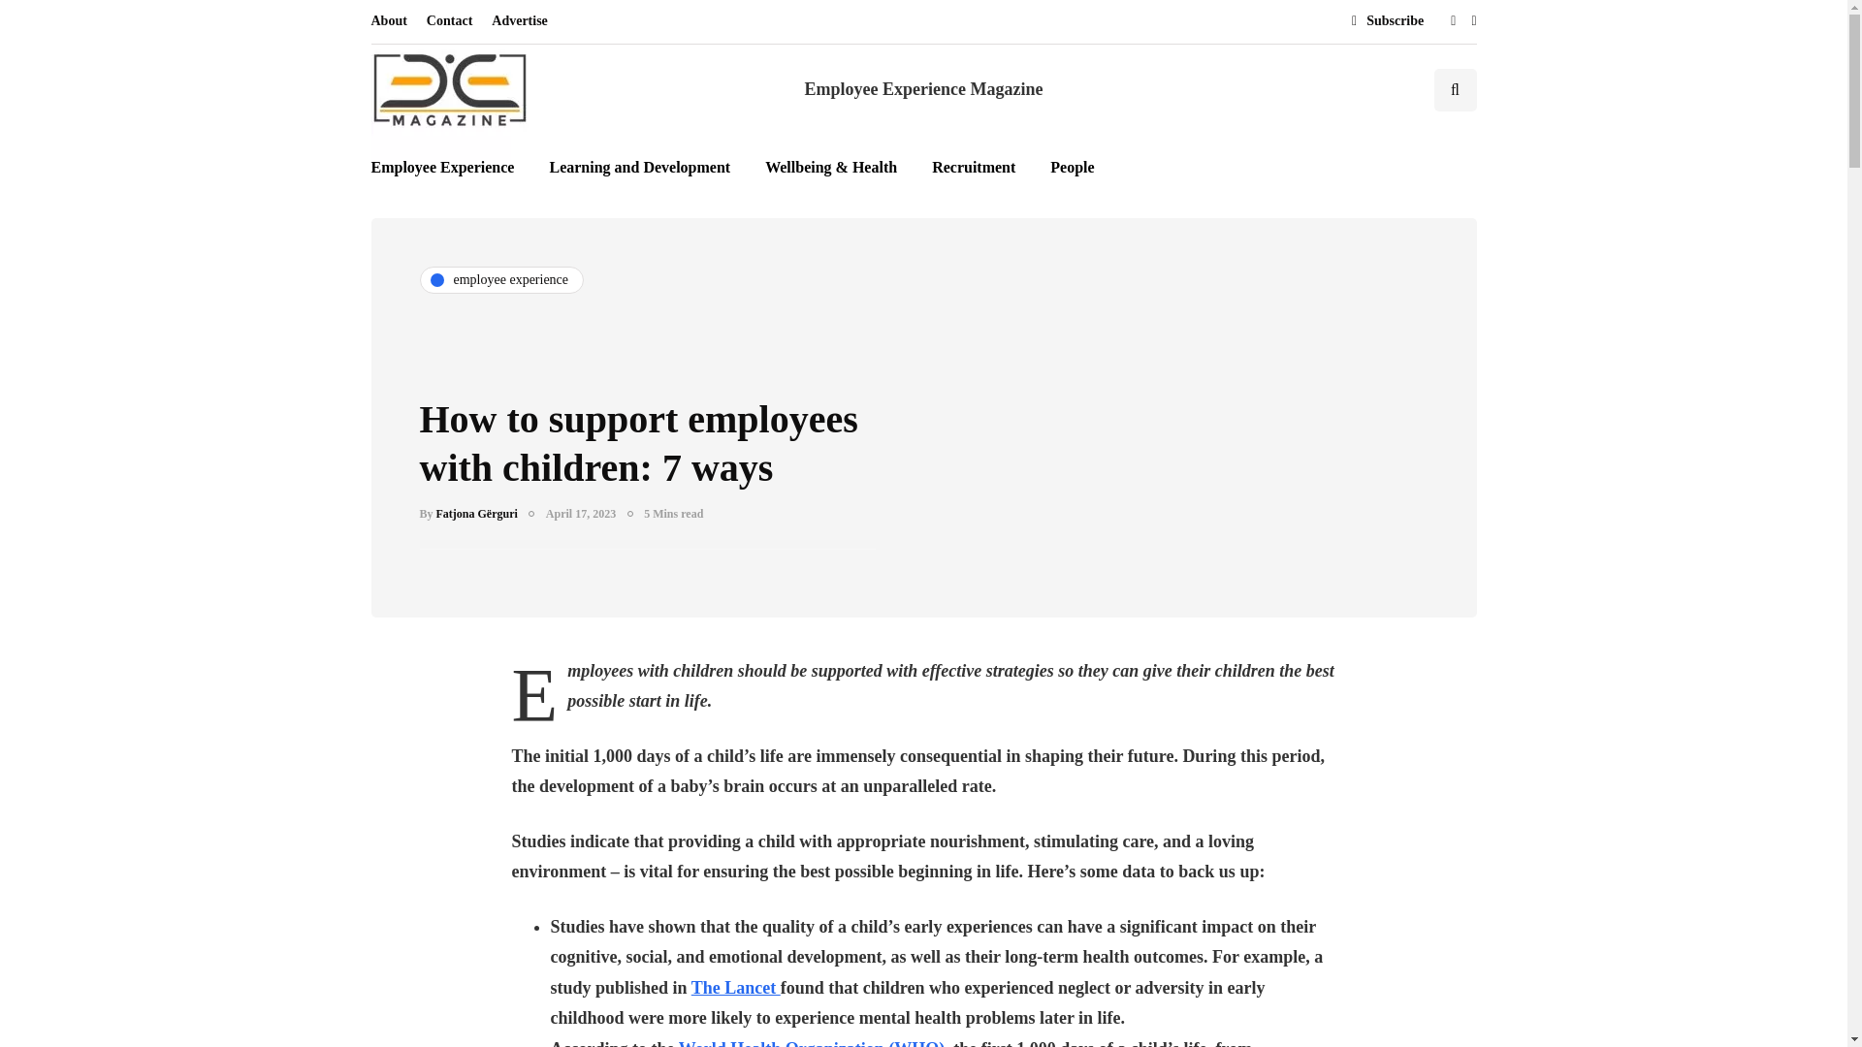 The image size is (1862, 1047). What do you see at coordinates (639, 167) in the screenshot?
I see `Learning and Development` at bounding box center [639, 167].